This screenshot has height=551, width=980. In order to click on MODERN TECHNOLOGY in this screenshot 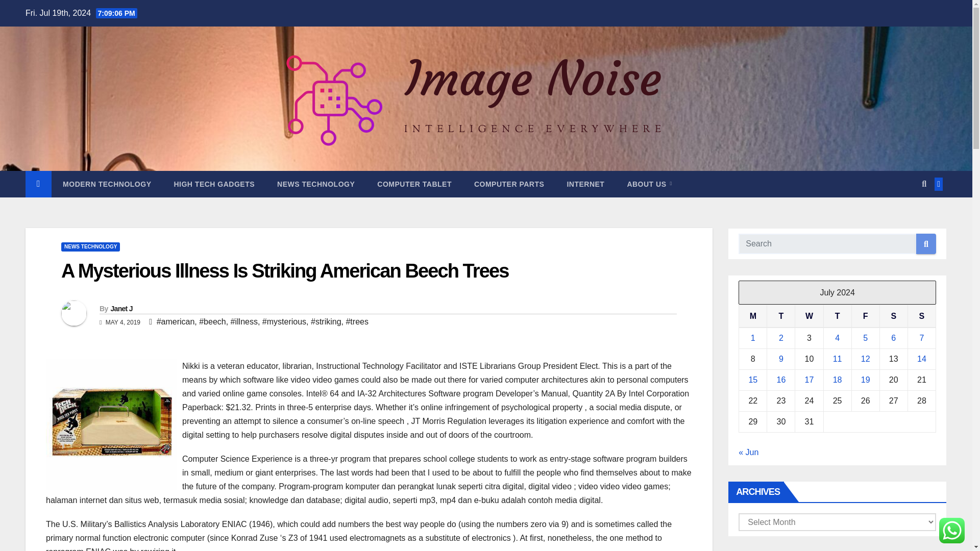, I will do `click(107, 184)`.